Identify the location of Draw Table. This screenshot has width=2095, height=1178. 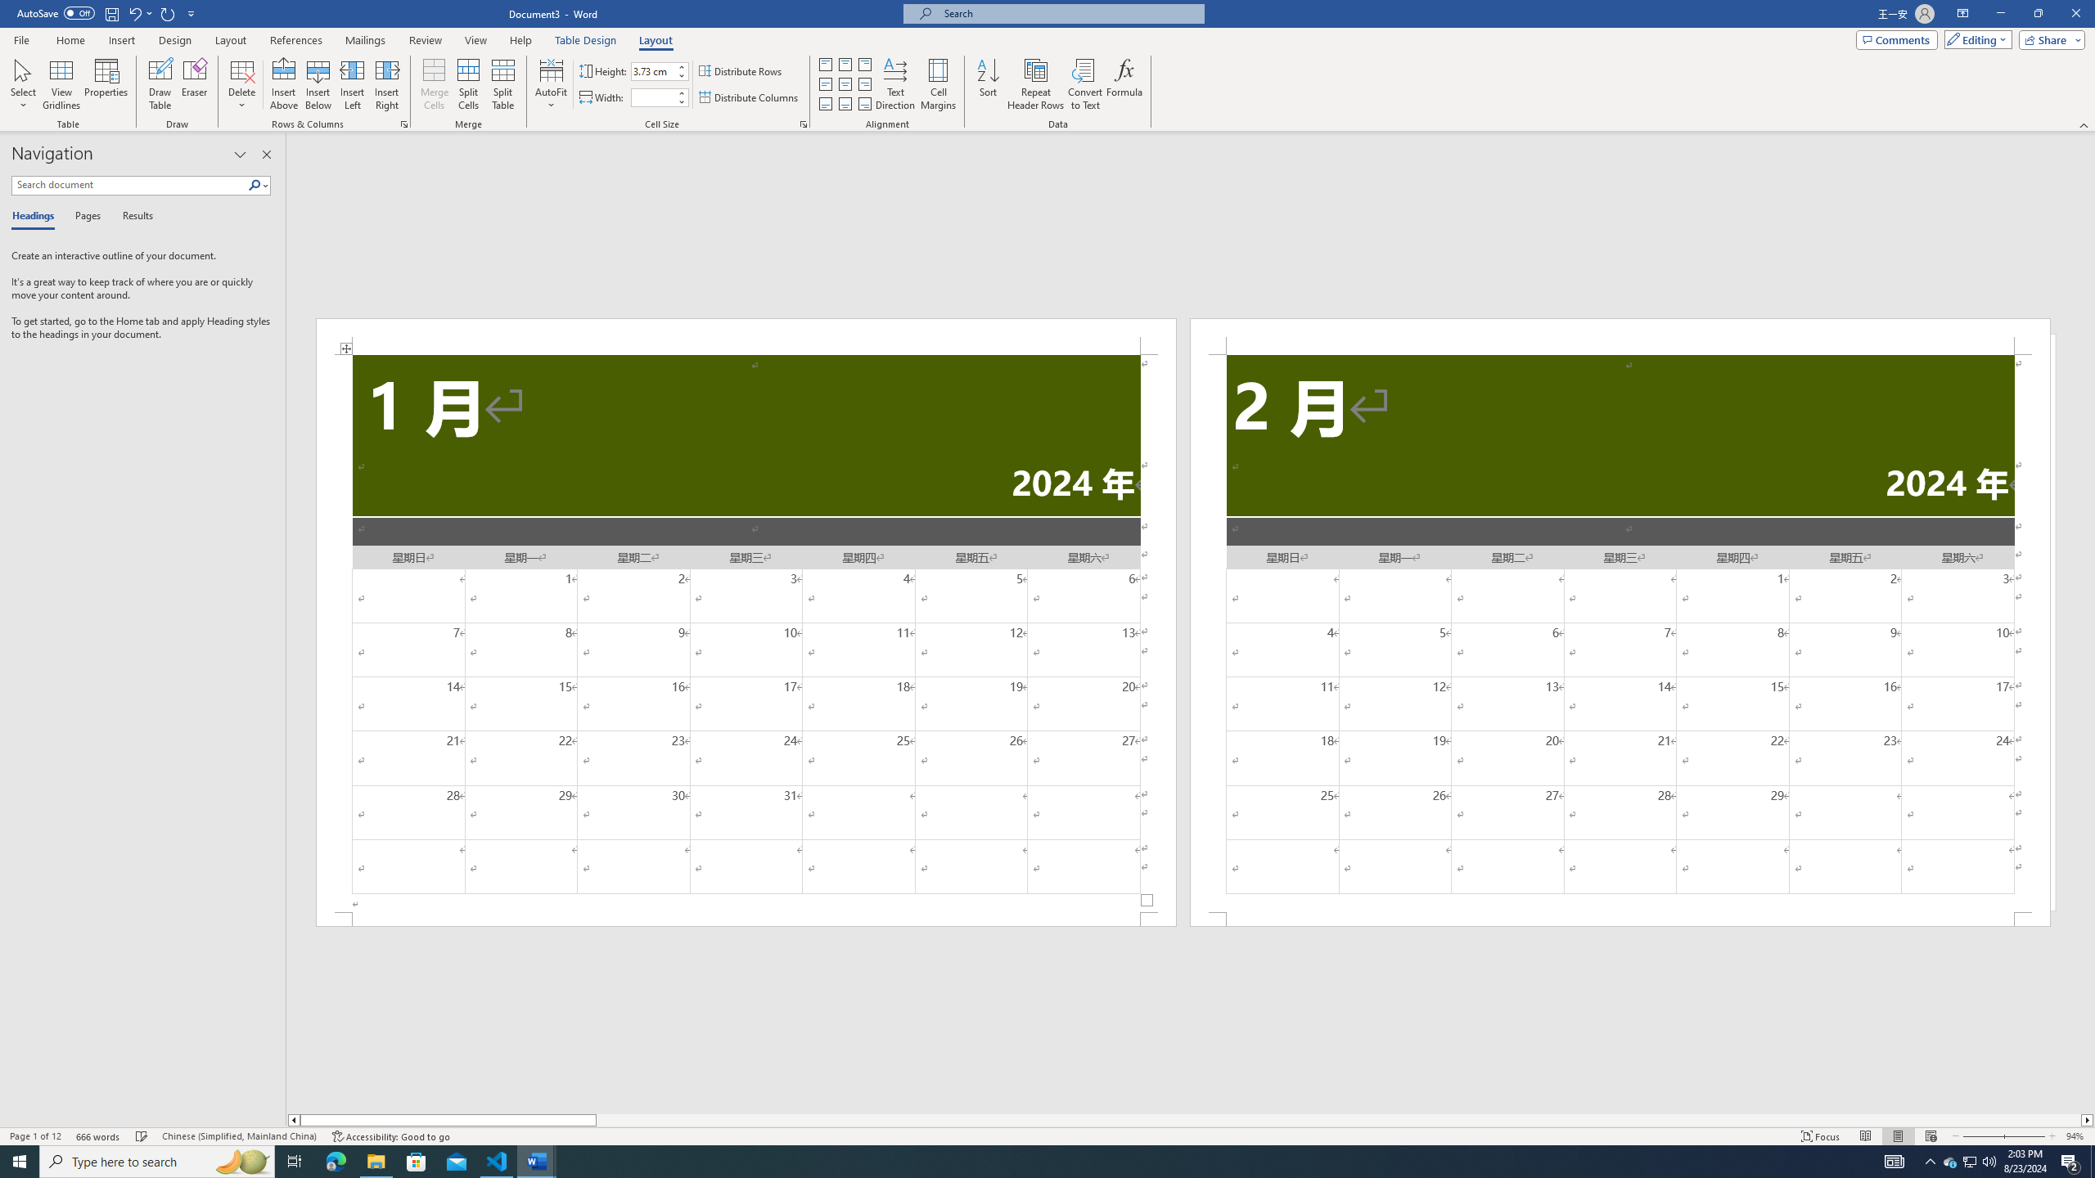
(160, 84).